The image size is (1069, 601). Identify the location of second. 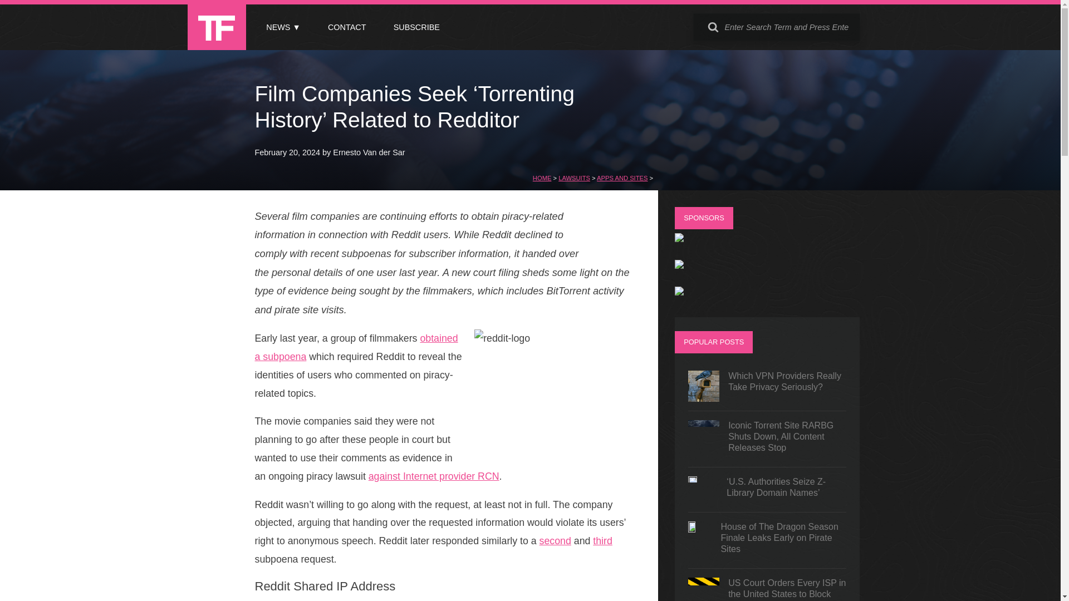
(555, 541).